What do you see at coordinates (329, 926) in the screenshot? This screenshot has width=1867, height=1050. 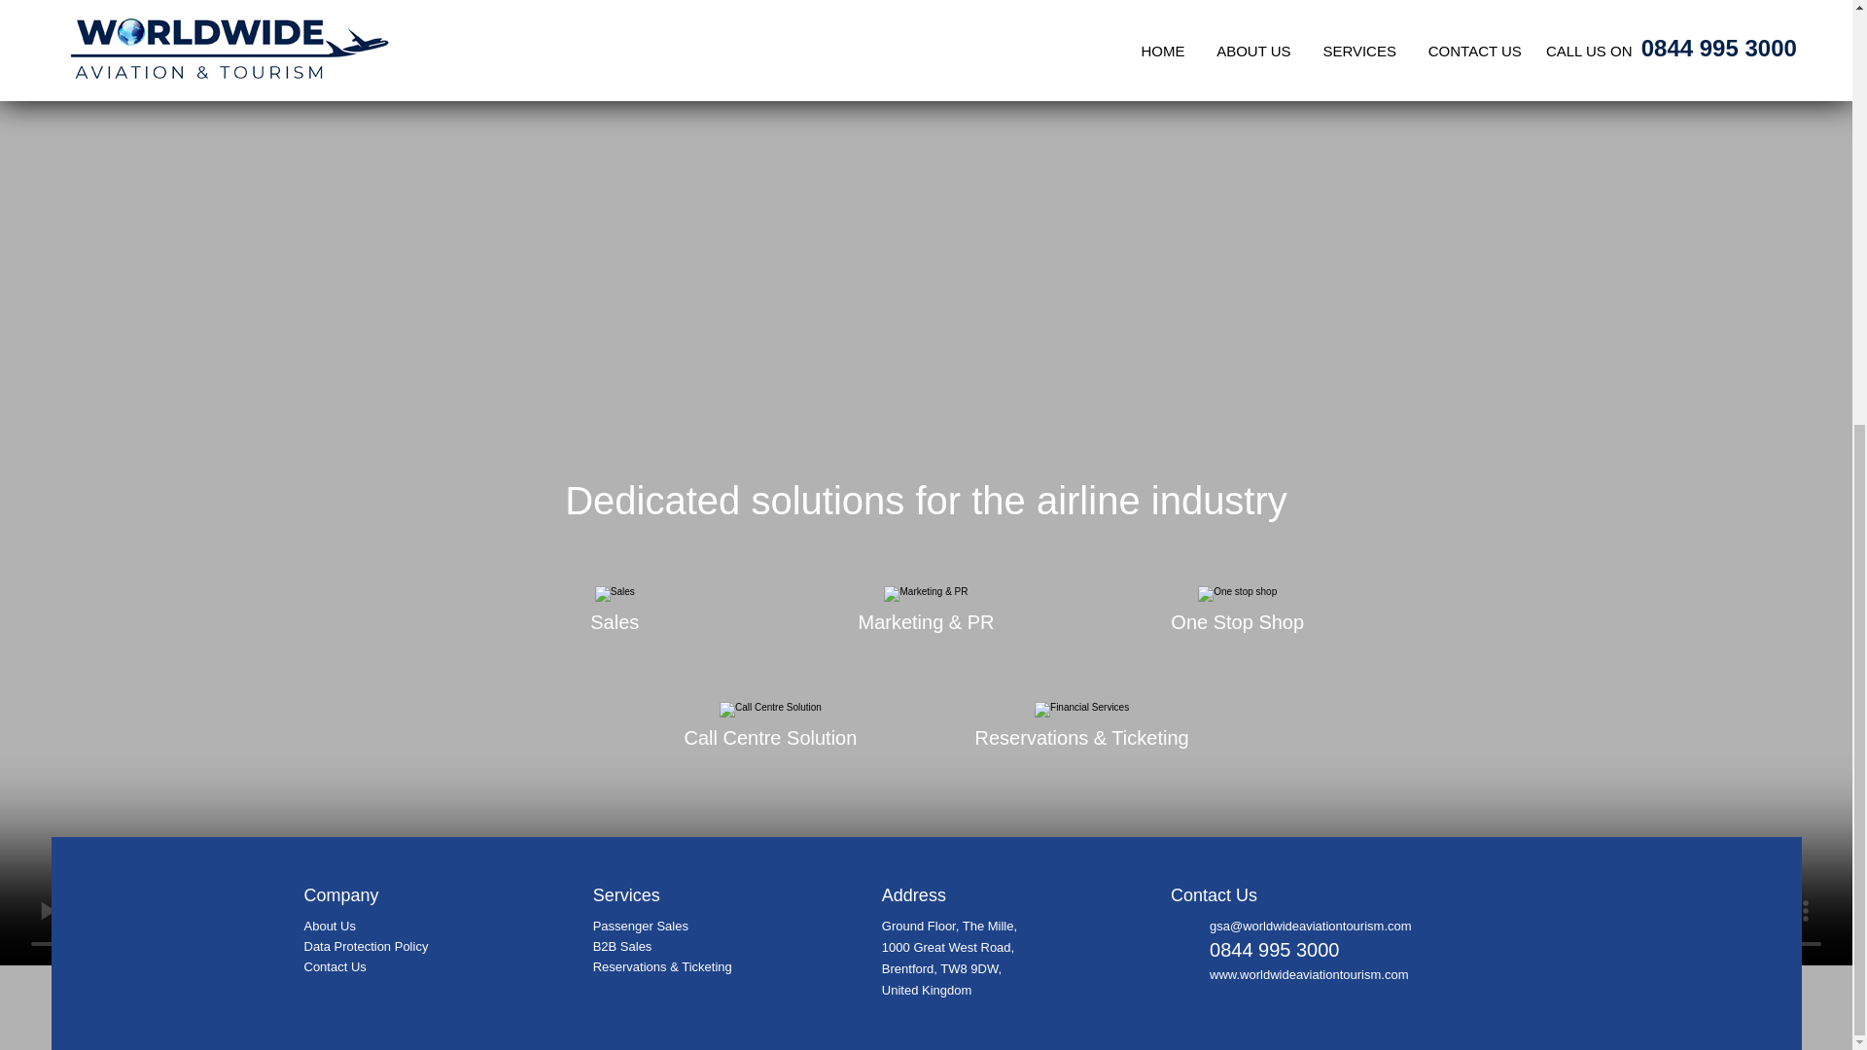 I see `About Us` at bounding box center [329, 926].